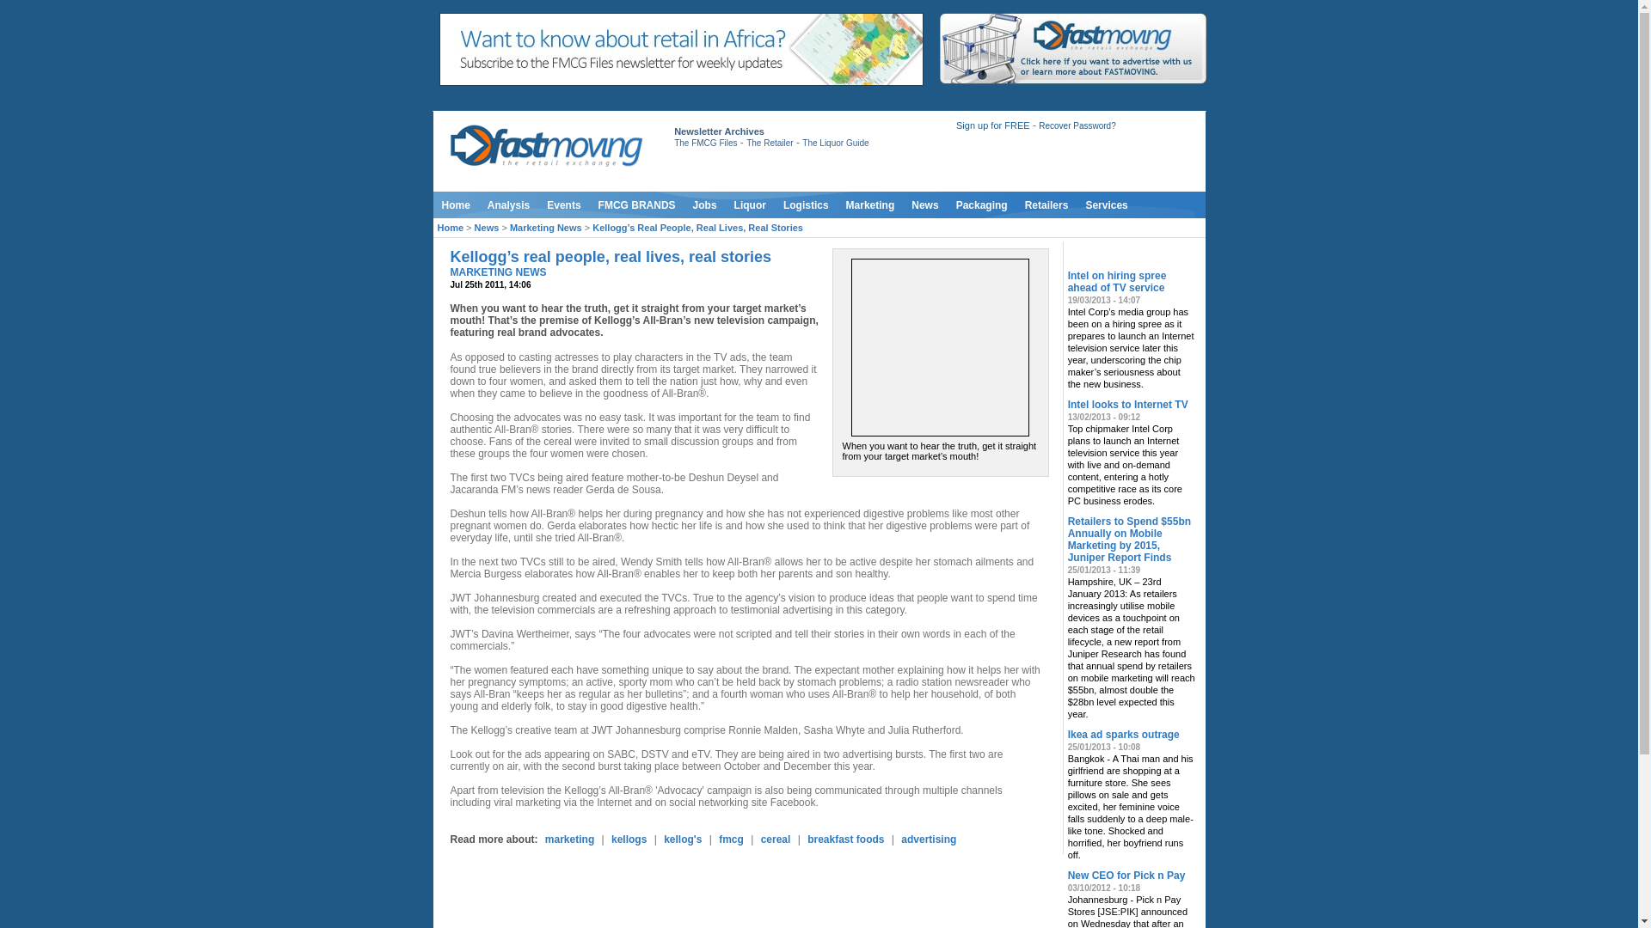 The height and width of the screenshot is (928, 1651). Describe the element at coordinates (705, 143) in the screenshot. I see `The FMCG Files` at that location.